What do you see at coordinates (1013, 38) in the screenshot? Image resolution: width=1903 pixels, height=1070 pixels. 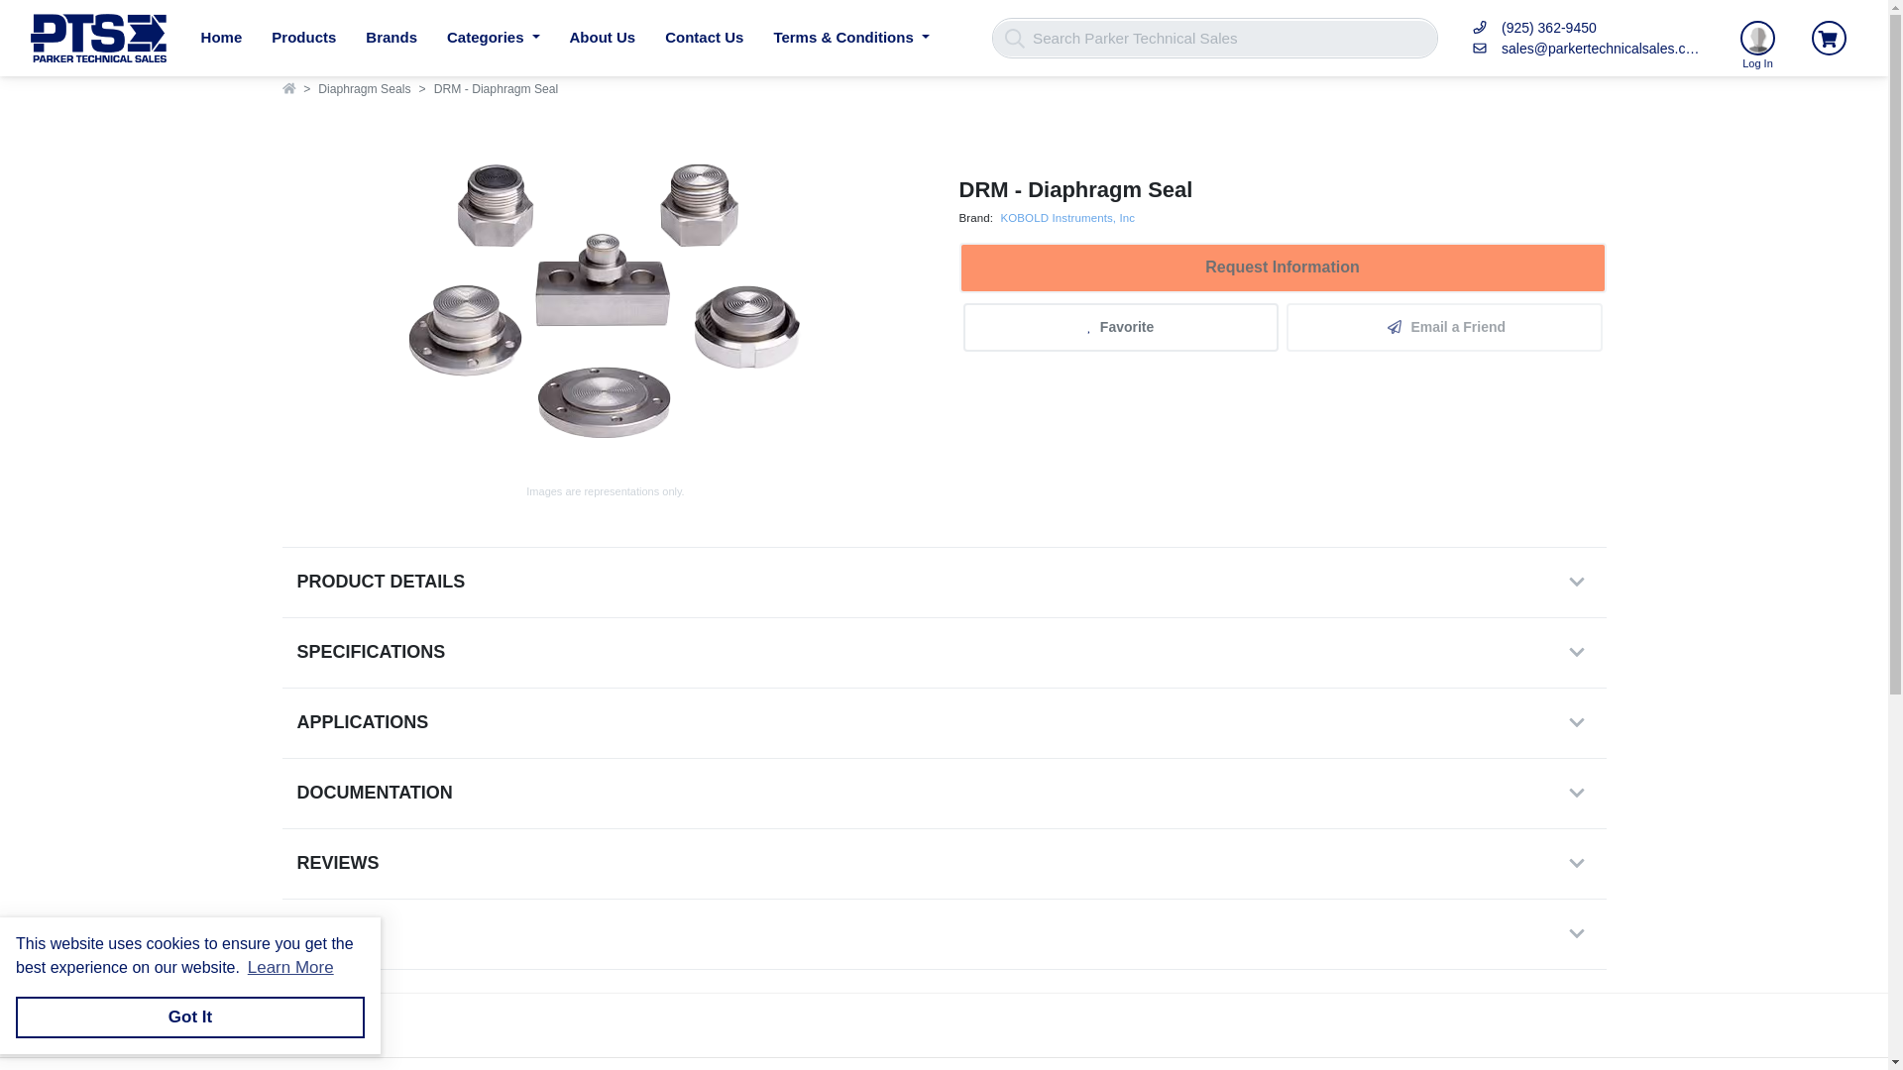 I see `Search` at bounding box center [1013, 38].